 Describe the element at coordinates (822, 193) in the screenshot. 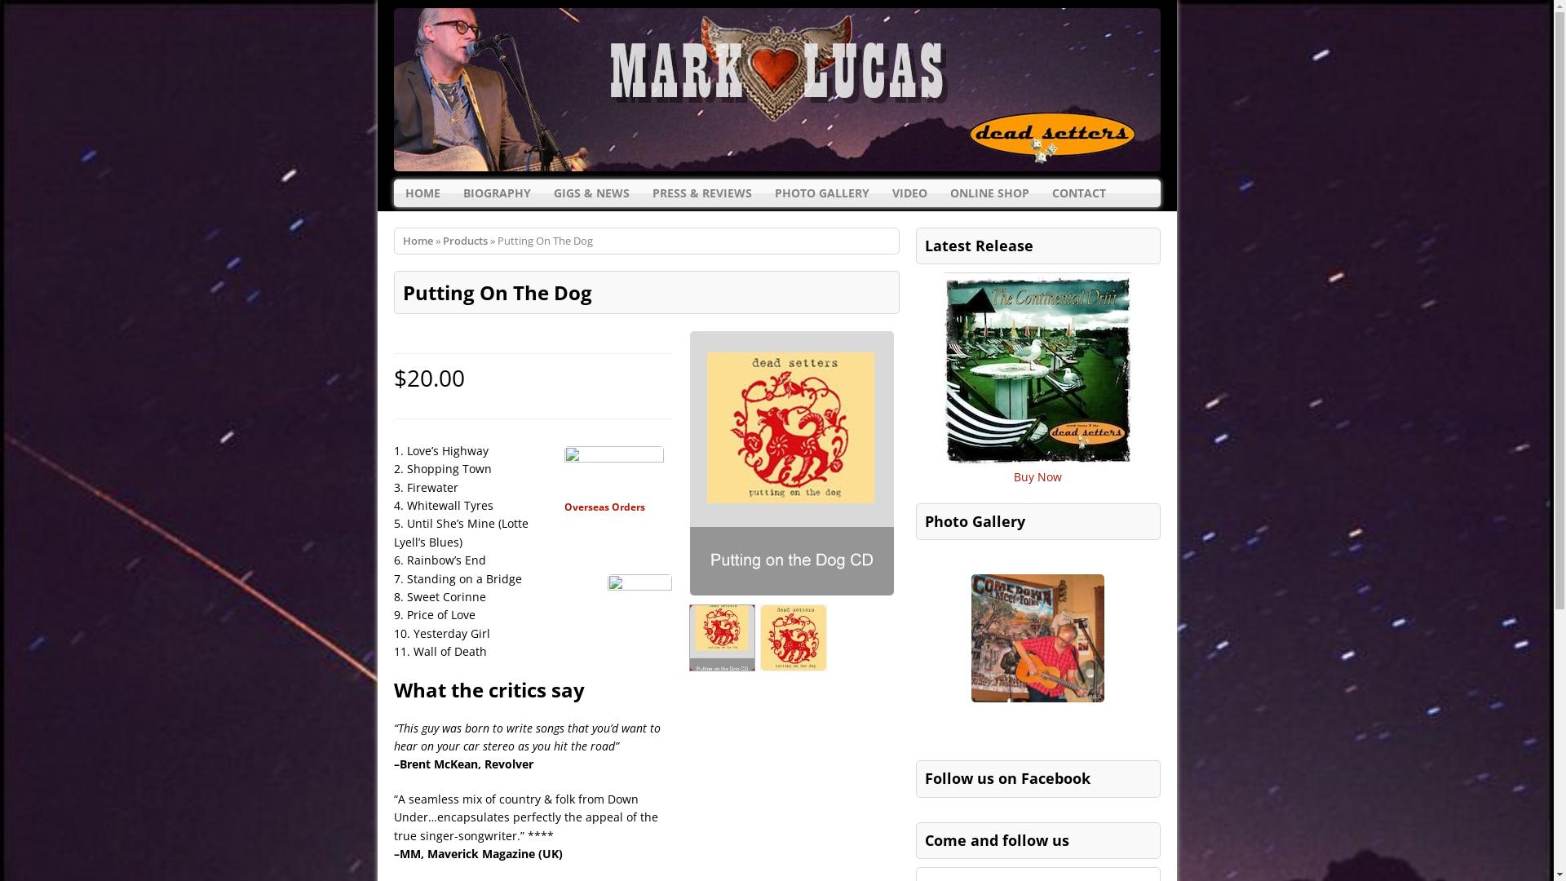

I see `PHOTO GALLERY` at that location.